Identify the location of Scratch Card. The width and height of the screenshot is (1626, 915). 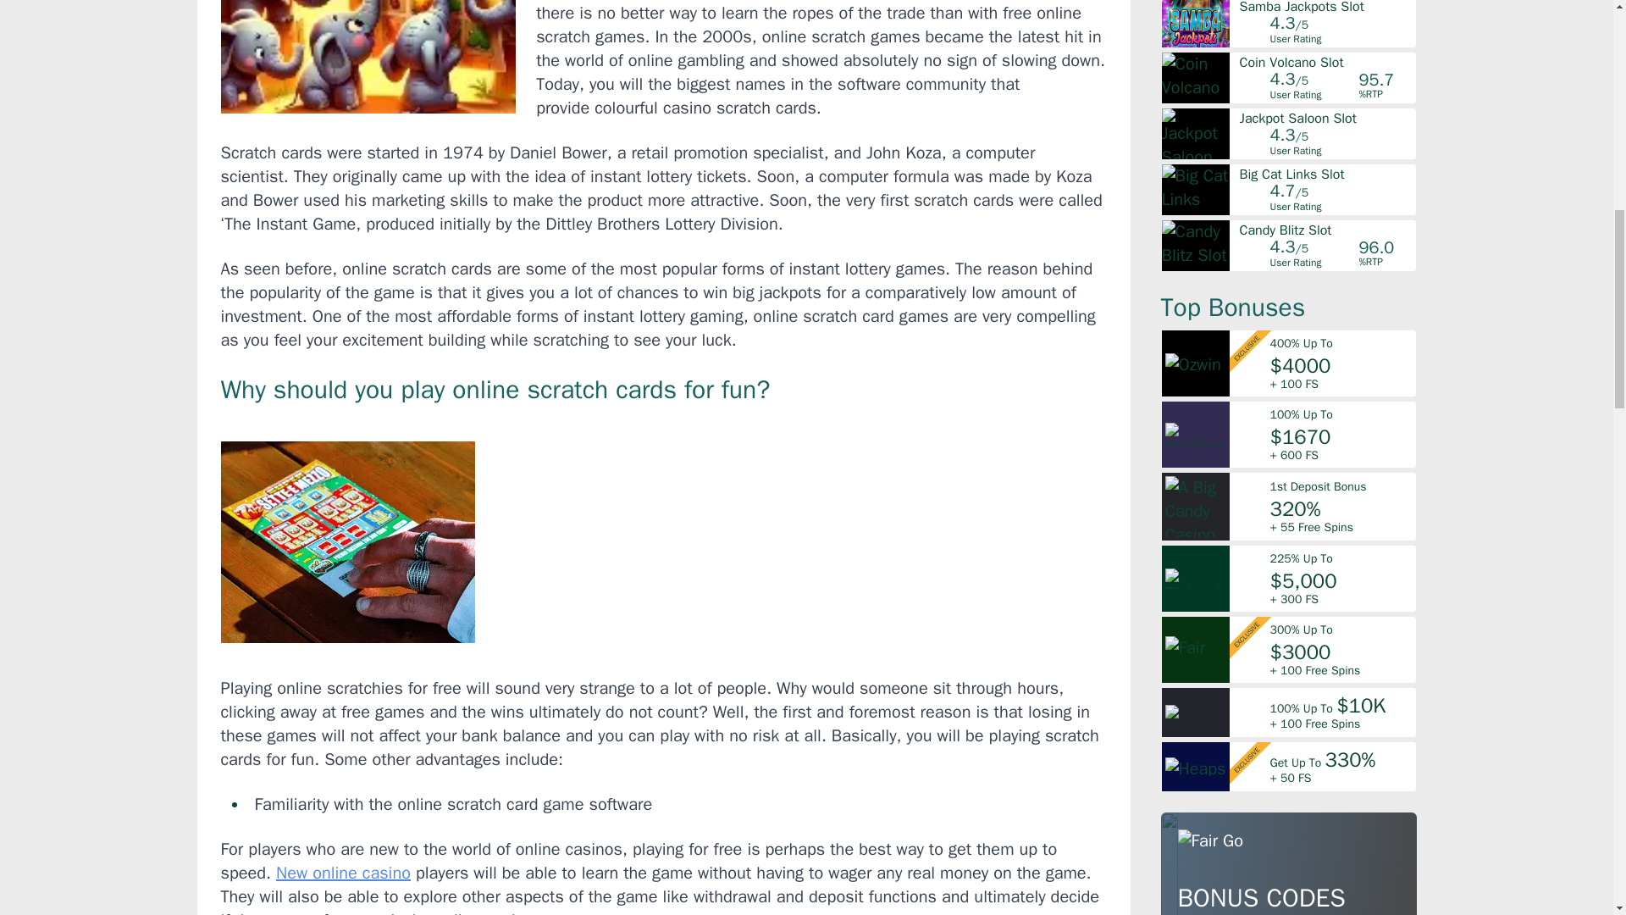
(347, 542).